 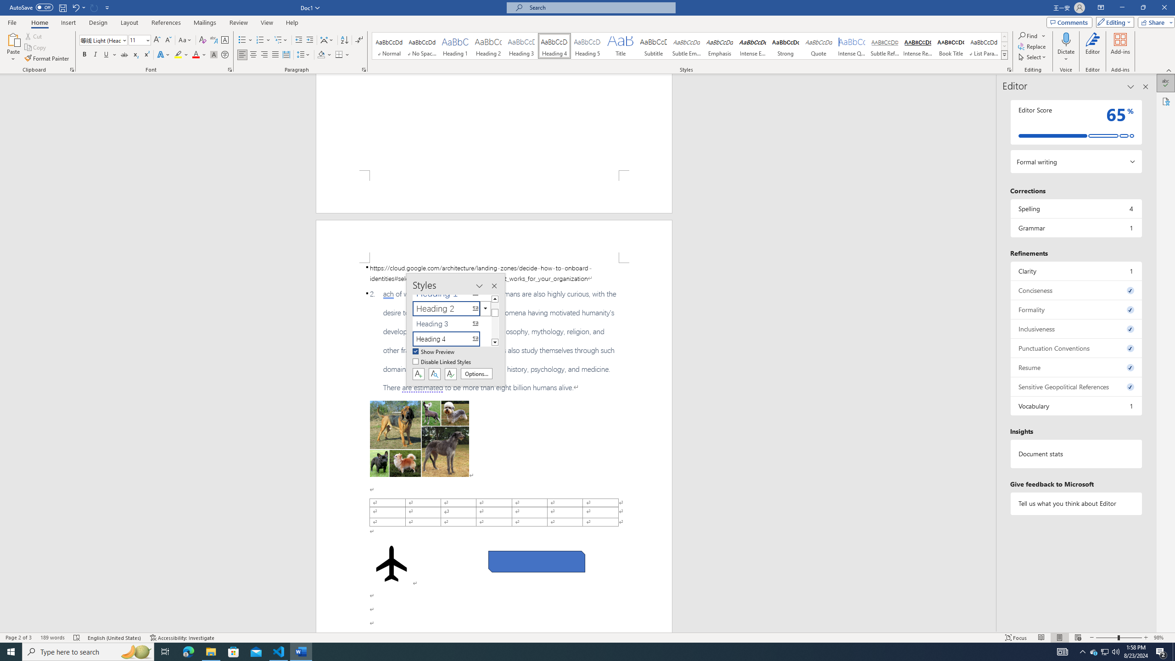 I want to click on AutomationID: QuickStylesGallery, so click(x=690, y=46).